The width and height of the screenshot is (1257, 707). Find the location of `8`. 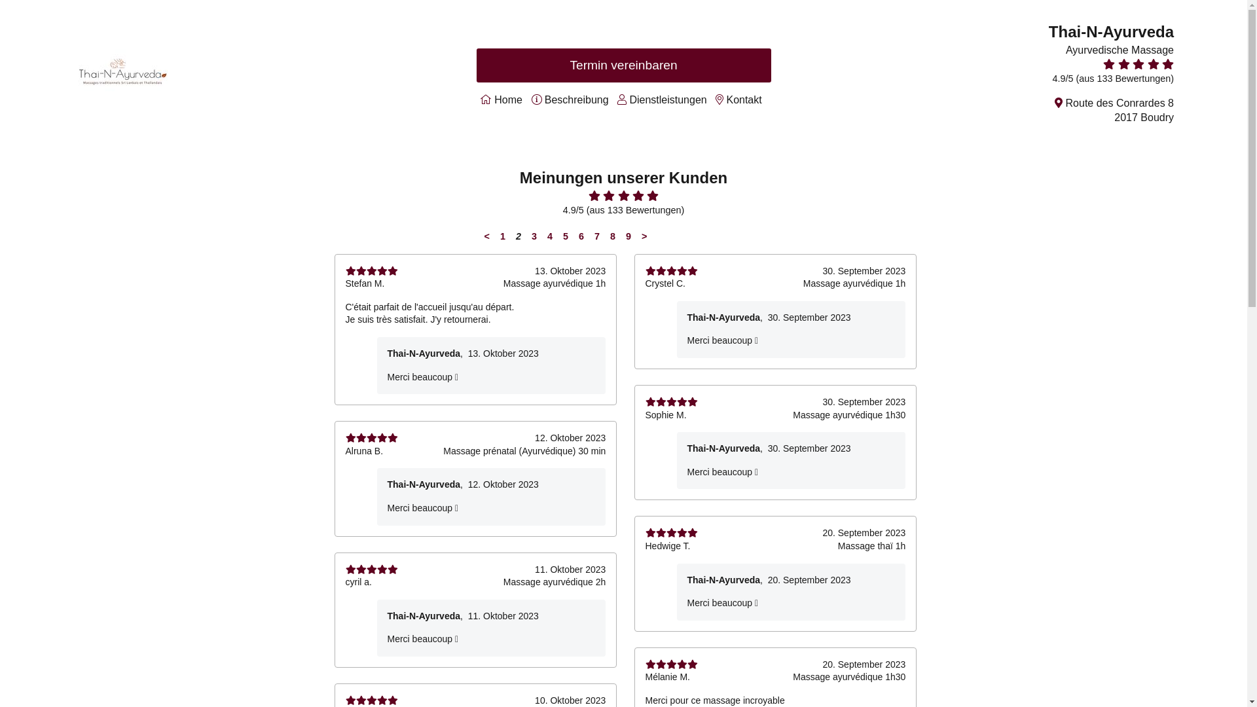

8 is located at coordinates (613, 236).